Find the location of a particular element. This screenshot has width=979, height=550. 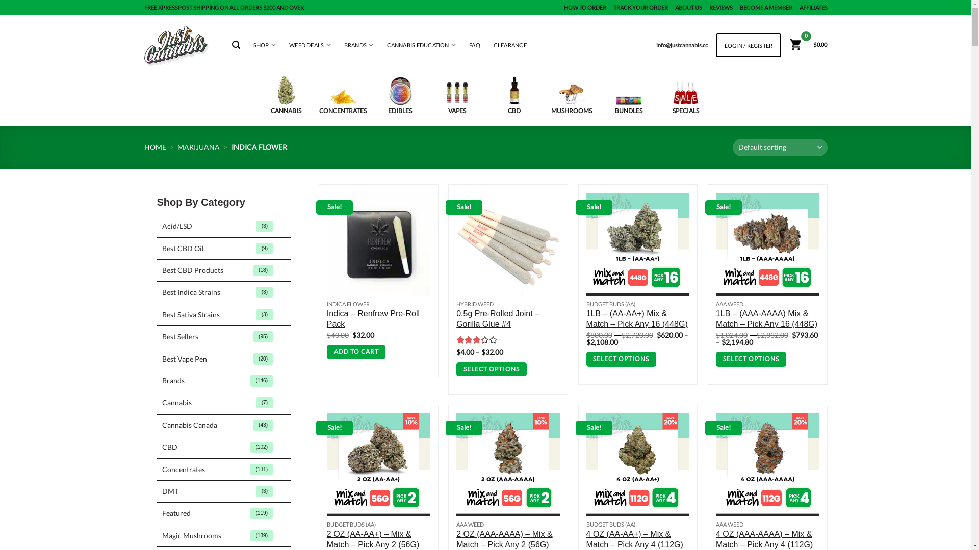

SELECT OPTIONS is located at coordinates (492, 370).